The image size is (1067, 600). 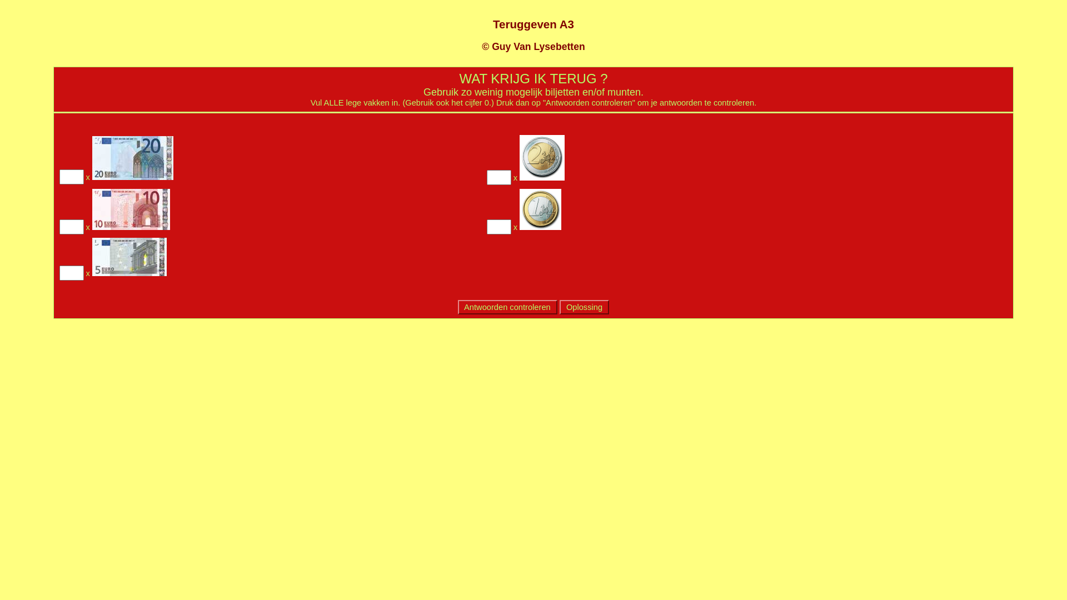 I want to click on 2 euro, so click(x=542, y=158).